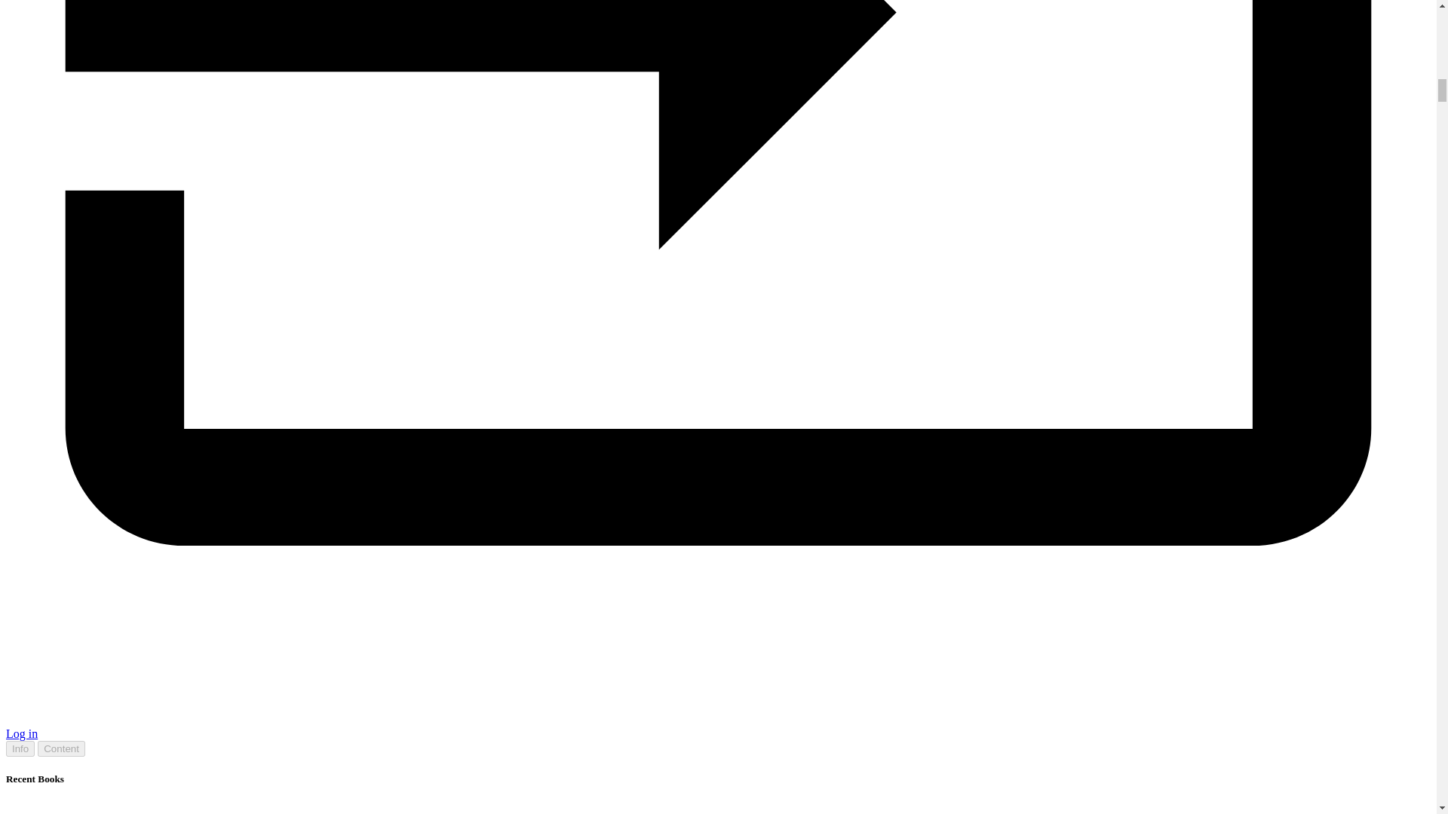 This screenshot has height=814, width=1448. I want to click on Info, so click(20, 748).